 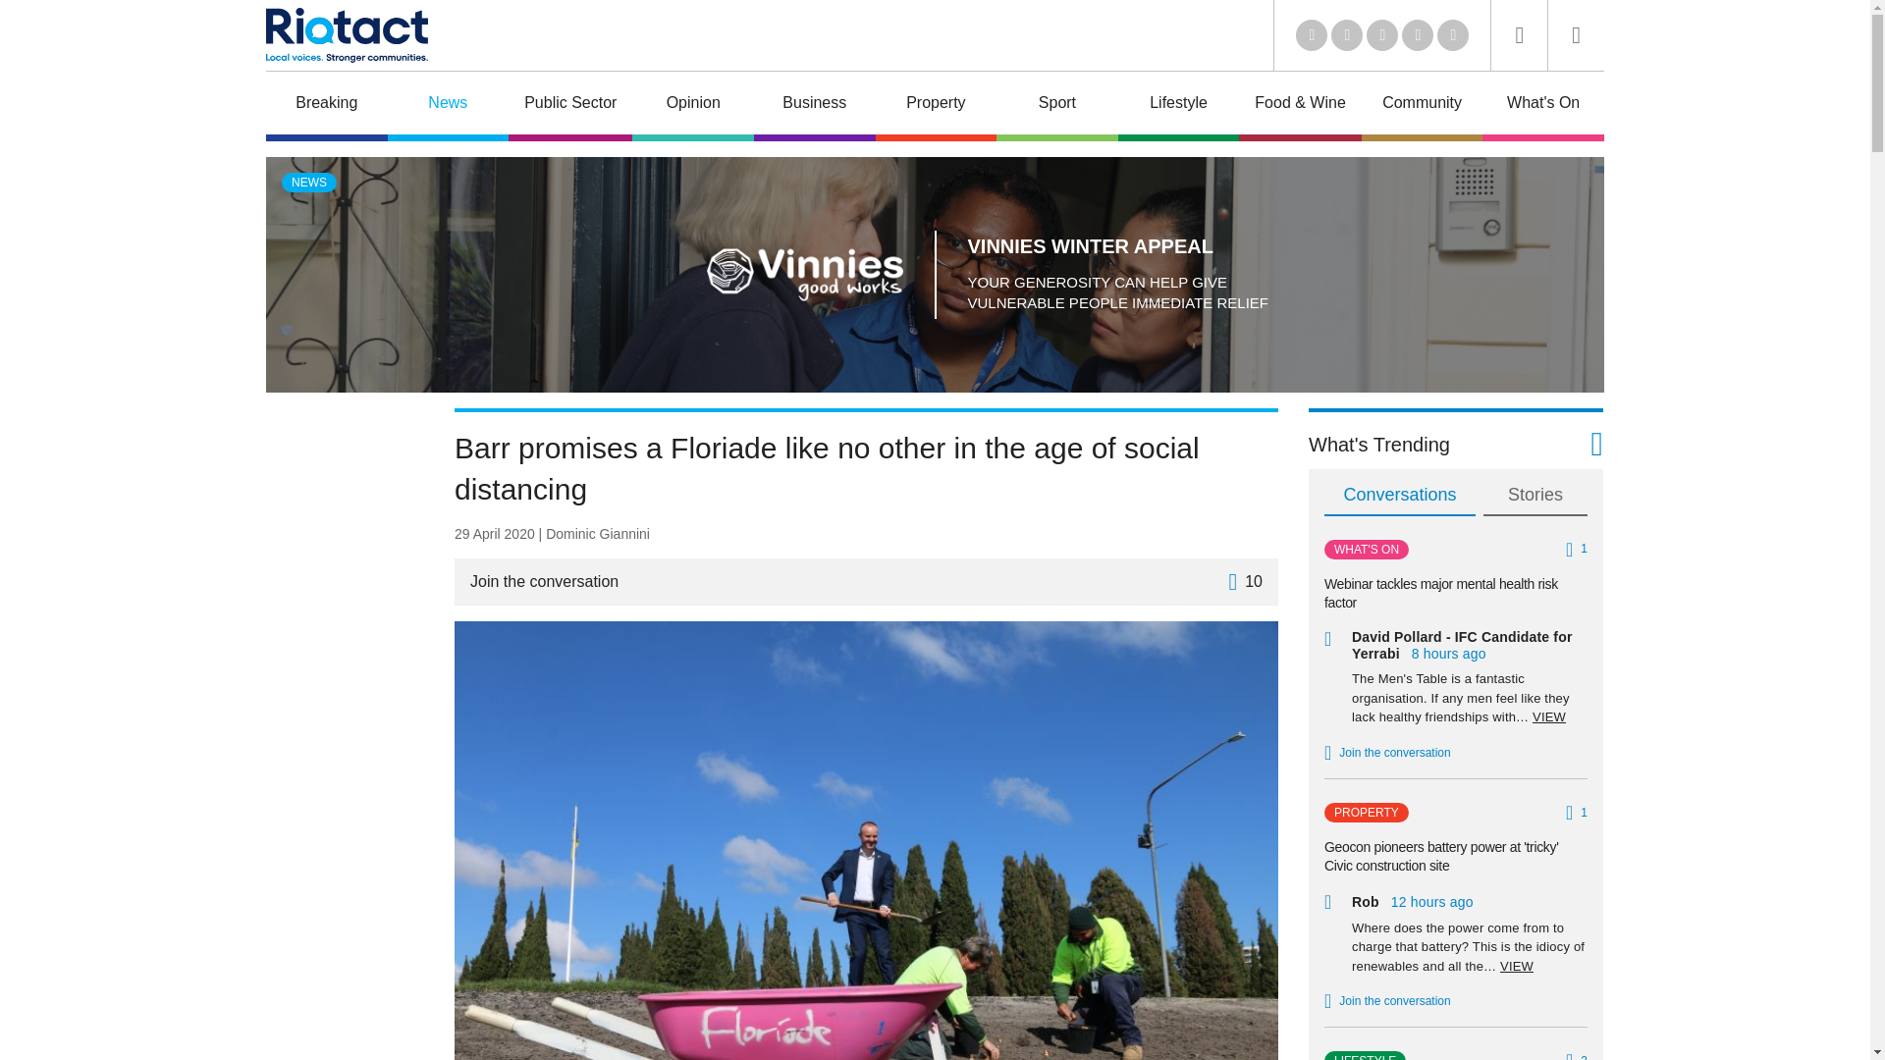 I want to click on Facebook, so click(x=1418, y=35).